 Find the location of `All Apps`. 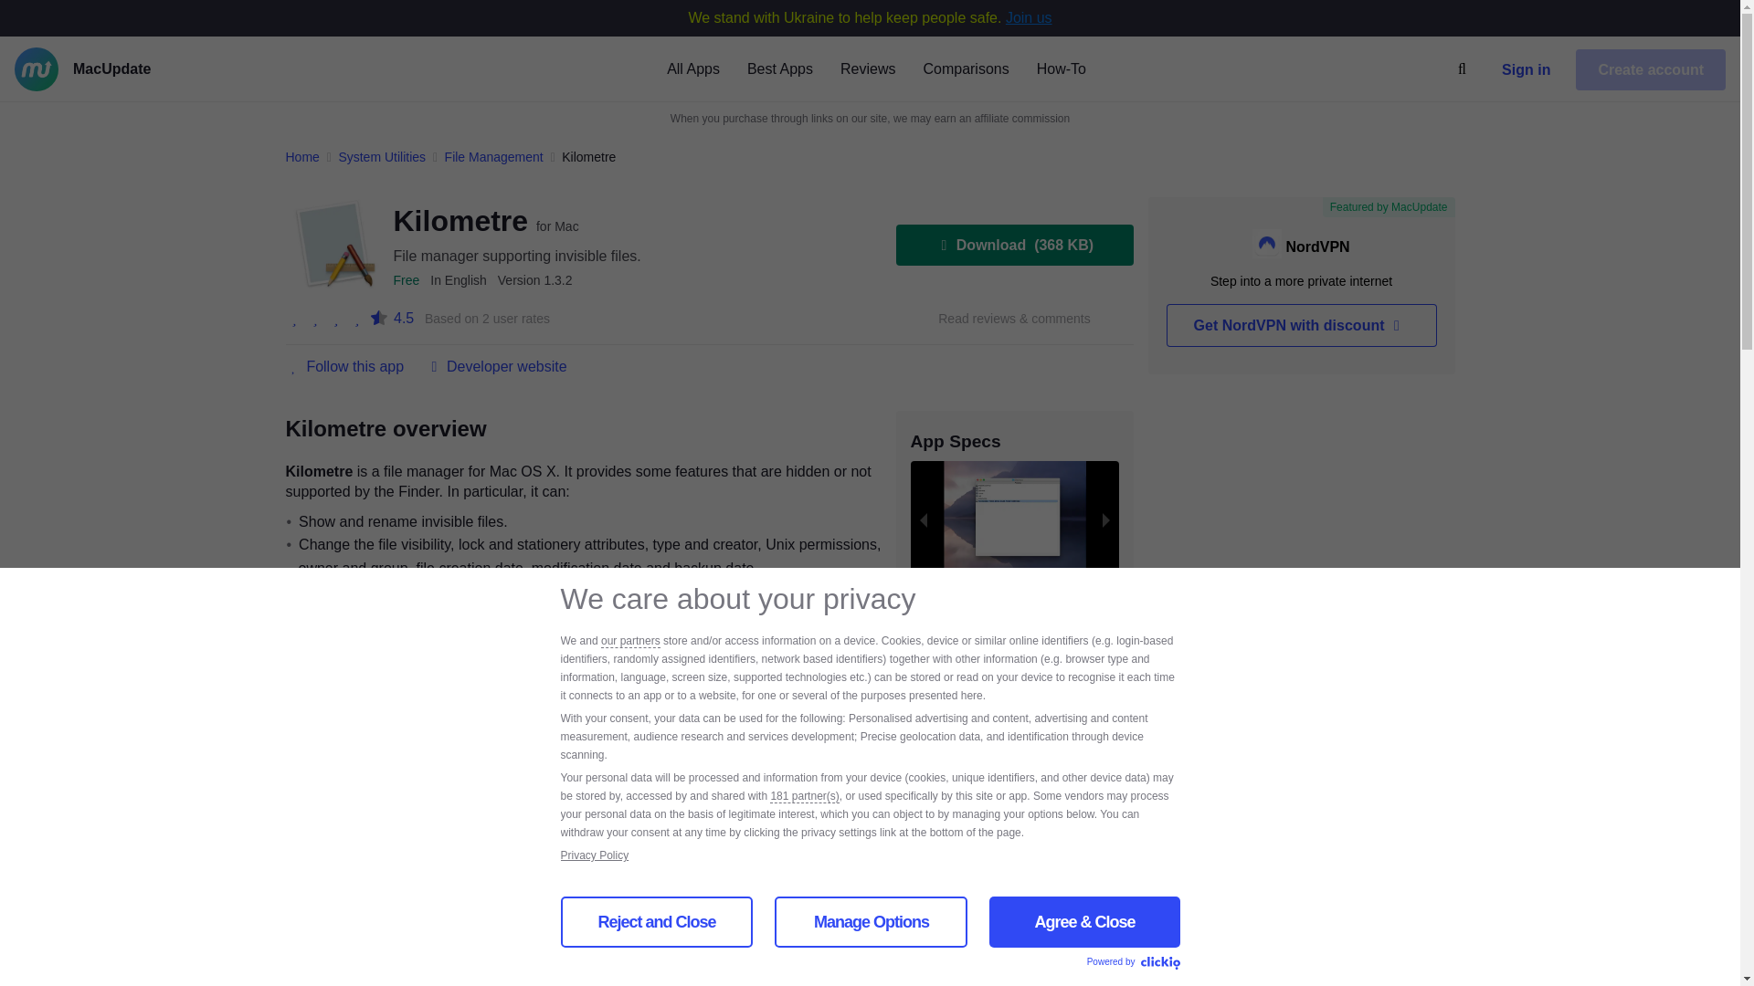

All Apps is located at coordinates (692, 68).